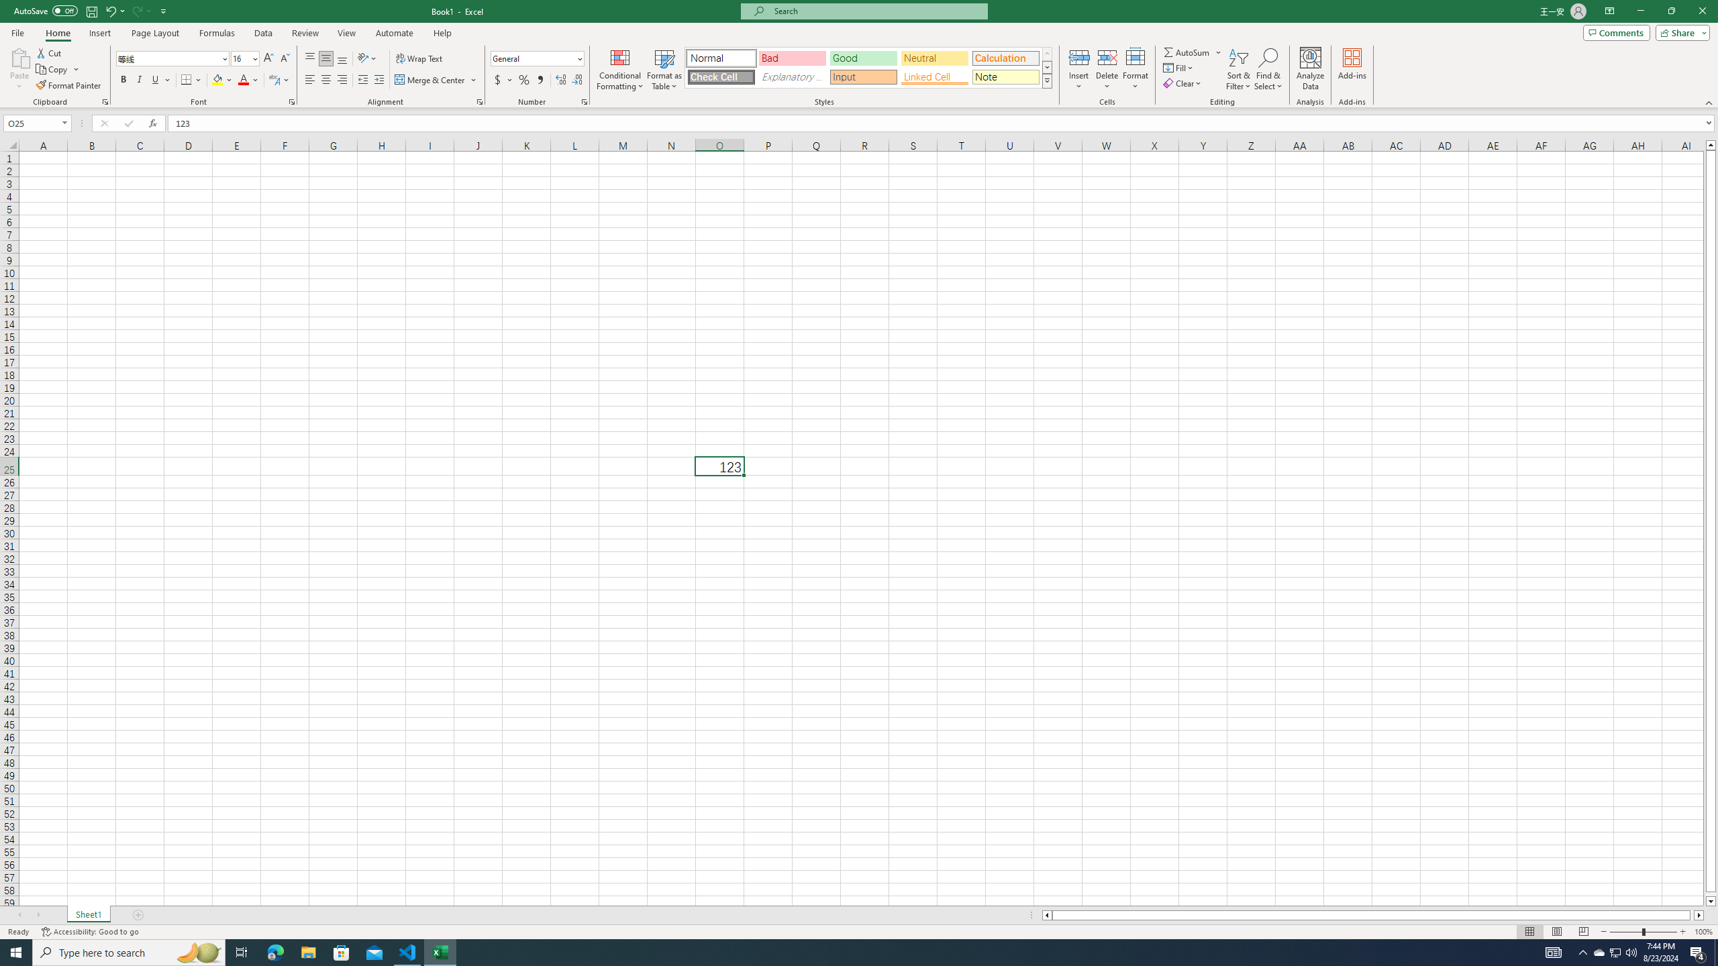 The image size is (1718, 966). What do you see at coordinates (217, 80) in the screenshot?
I see `Fill Color RGB(255, 255, 0)` at bounding box center [217, 80].